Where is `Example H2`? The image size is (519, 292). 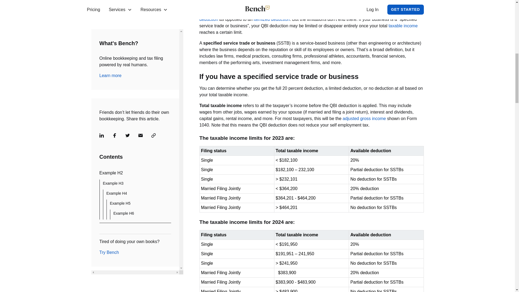
Example H2 is located at coordinates (135, 42).